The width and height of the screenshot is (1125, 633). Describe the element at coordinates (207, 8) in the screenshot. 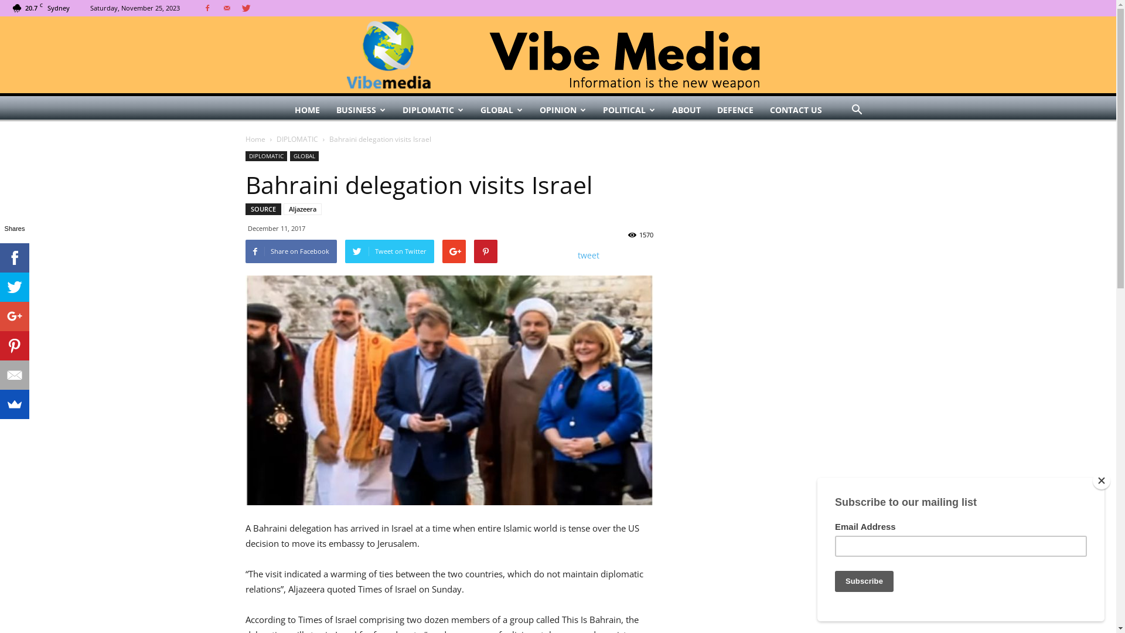

I see `Facebook` at that location.